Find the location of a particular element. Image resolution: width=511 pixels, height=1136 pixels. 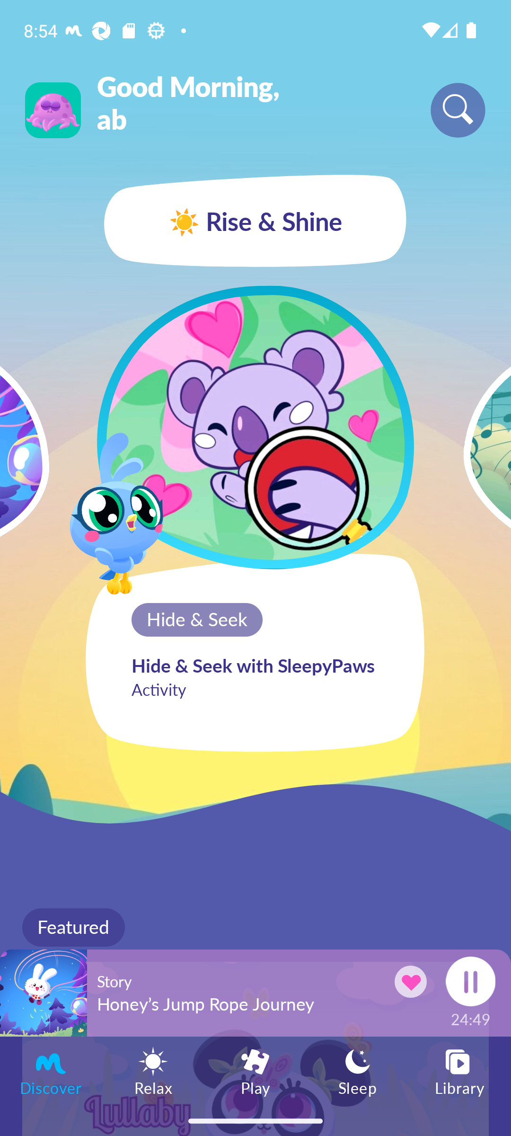

Play is located at coordinates (255, 1071).